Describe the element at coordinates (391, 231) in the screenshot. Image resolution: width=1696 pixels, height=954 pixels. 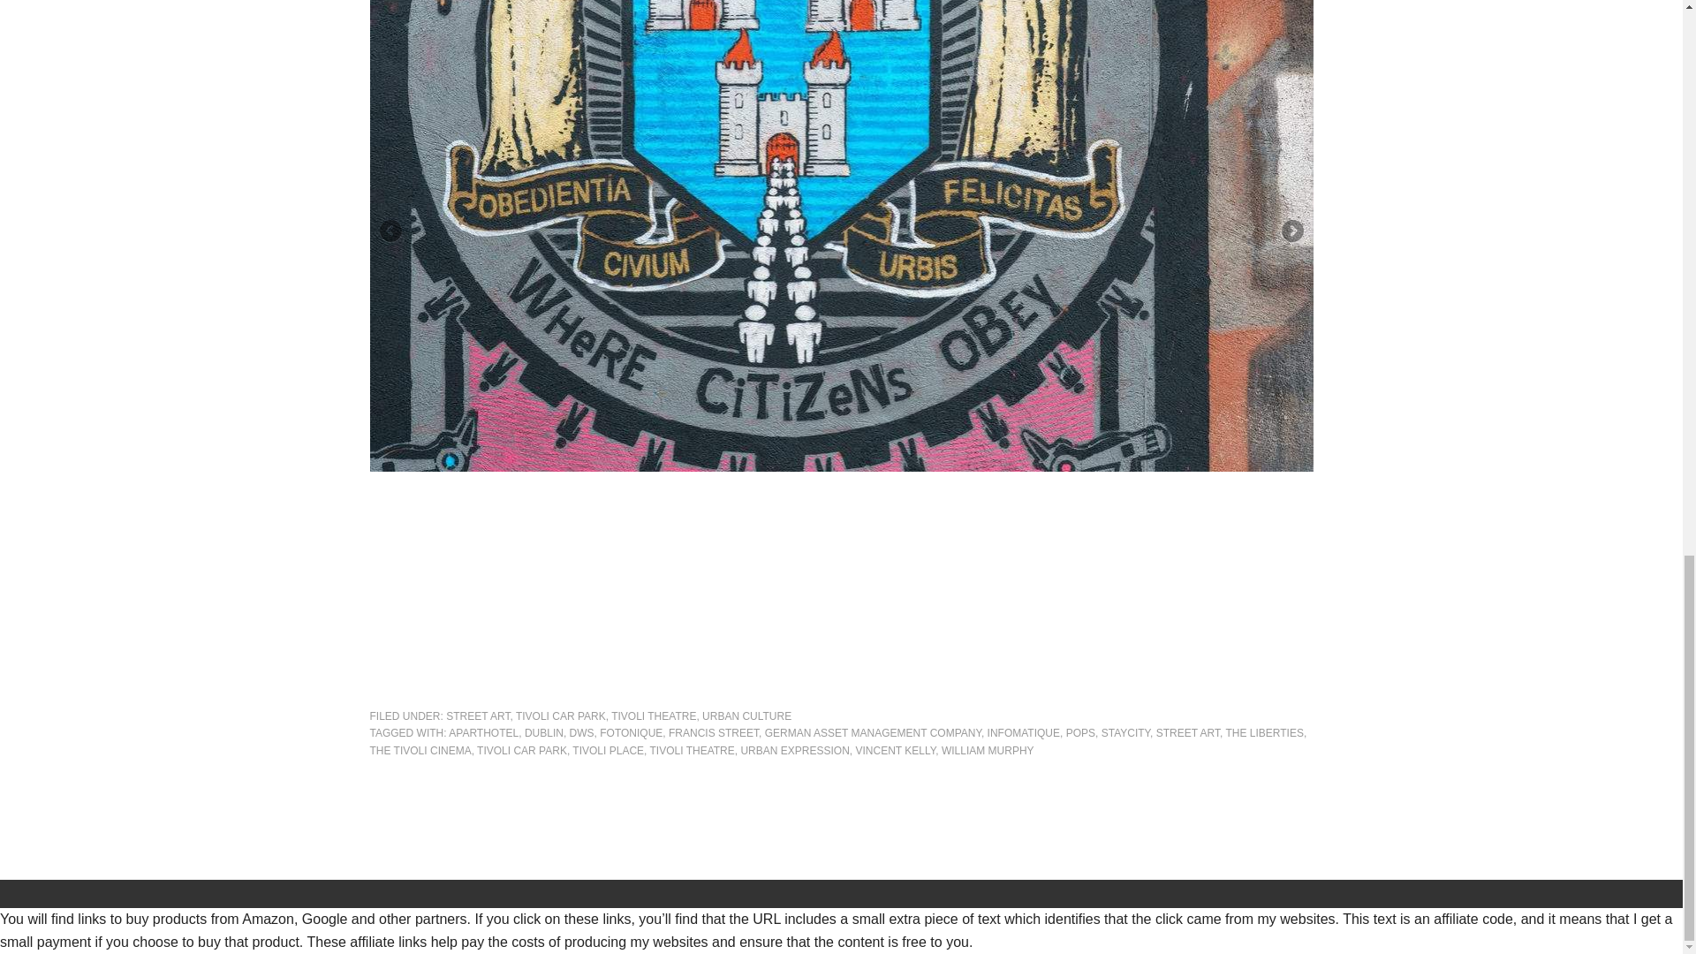
I see `Previous` at that location.